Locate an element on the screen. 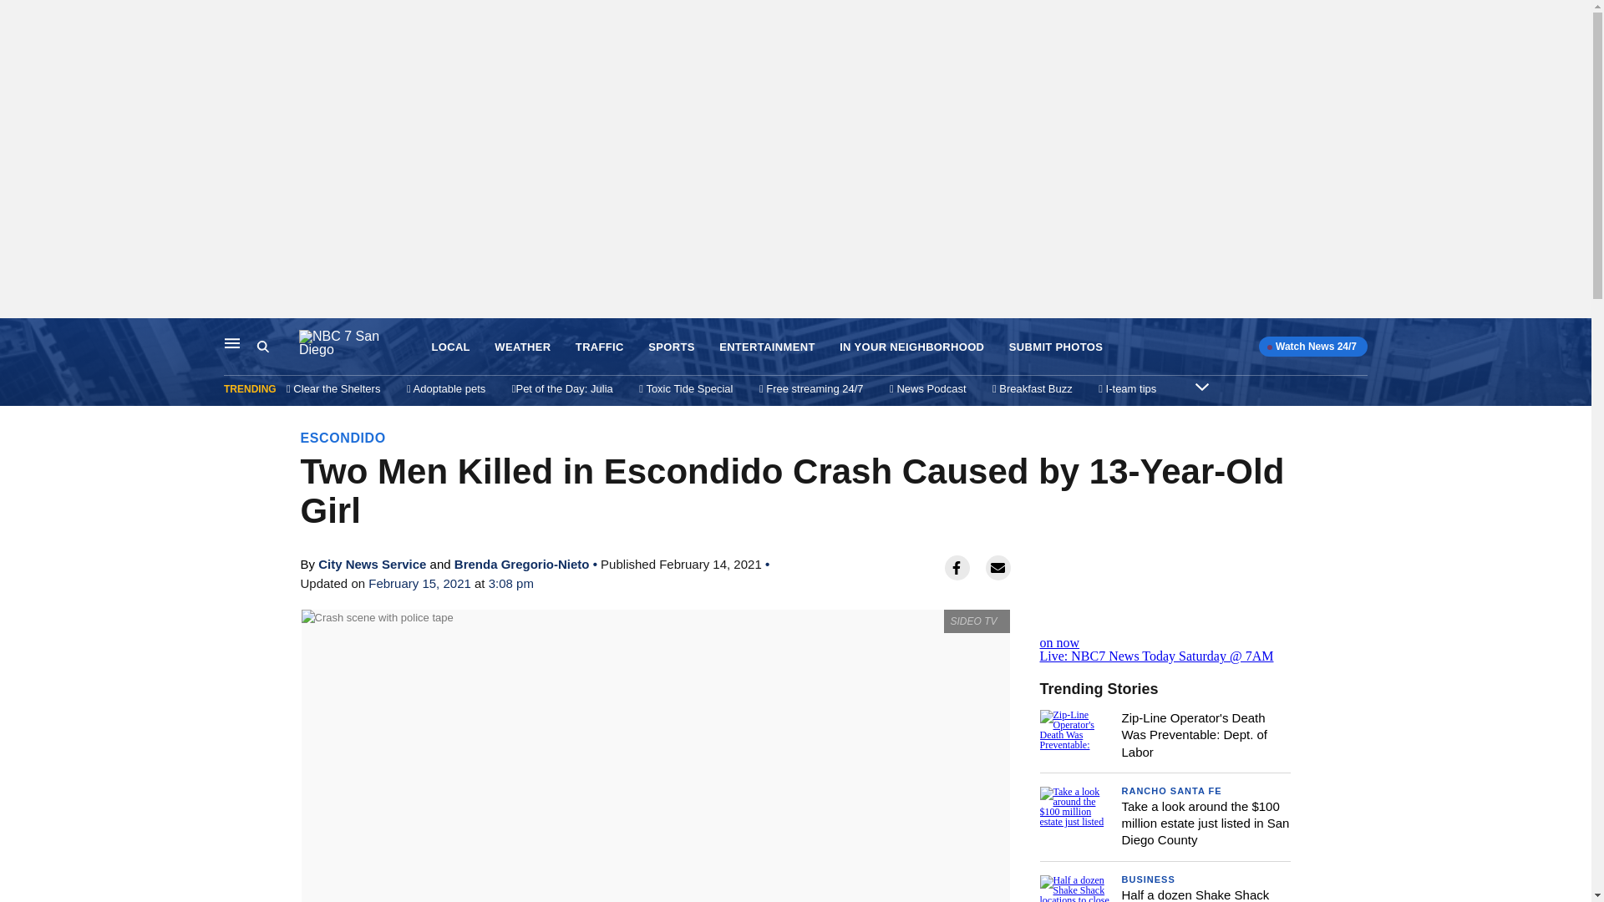  Search is located at coordinates (277, 347).